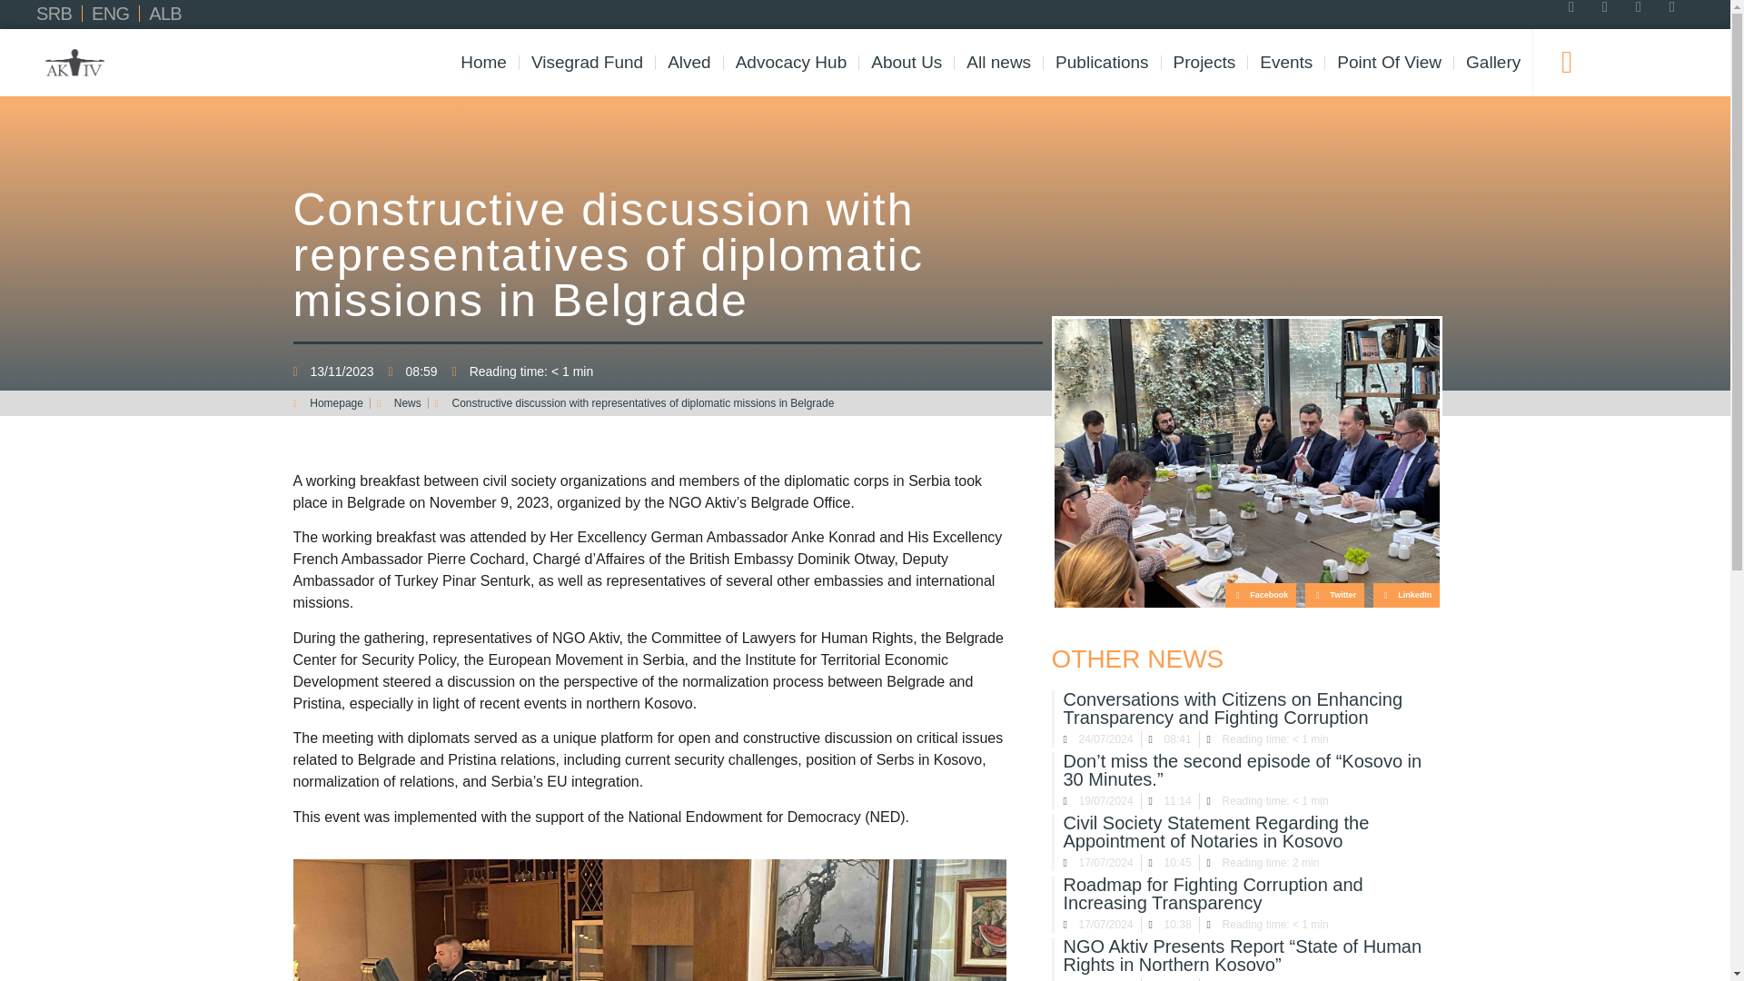  Describe the element at coordinates (54, 14) in the screenshot. I see `SRB` at that location.